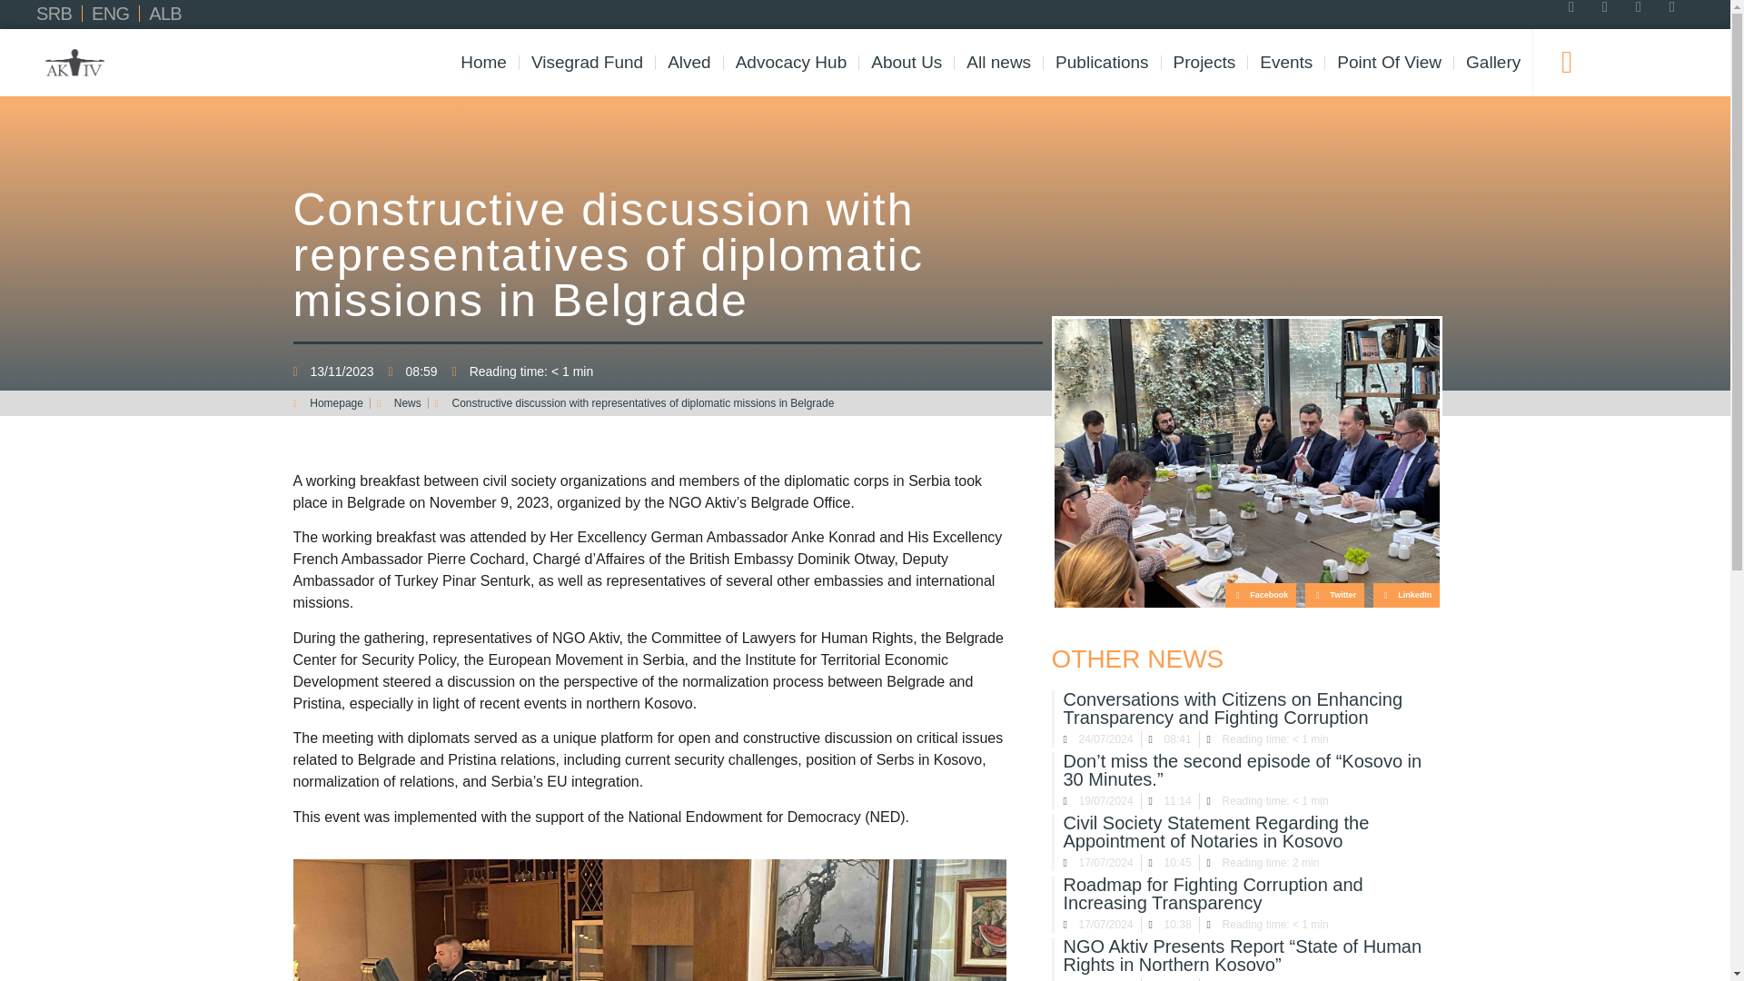  Describe the element at coordinates (54, 14) in the screenshot. I see `SRB` at that location.